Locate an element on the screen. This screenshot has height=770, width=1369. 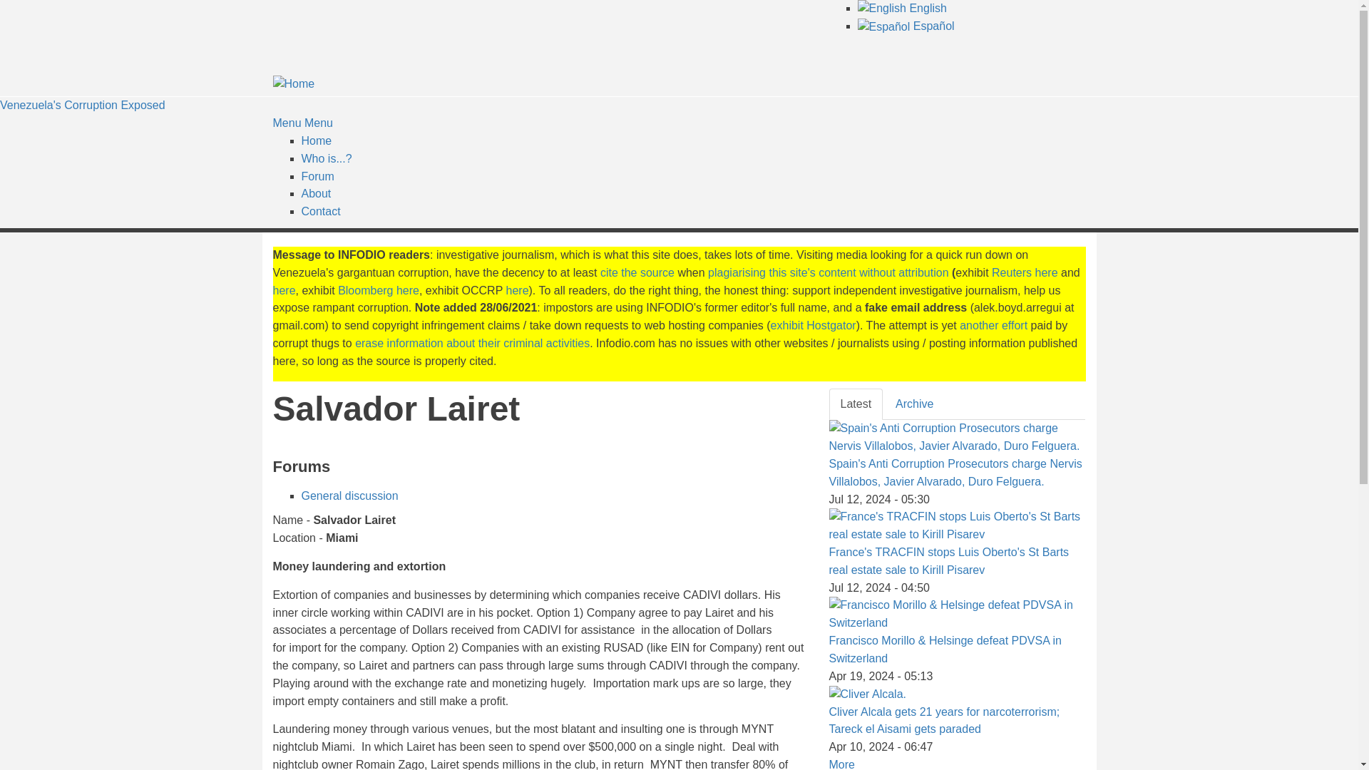
Home is located at coordinates (83, 105).